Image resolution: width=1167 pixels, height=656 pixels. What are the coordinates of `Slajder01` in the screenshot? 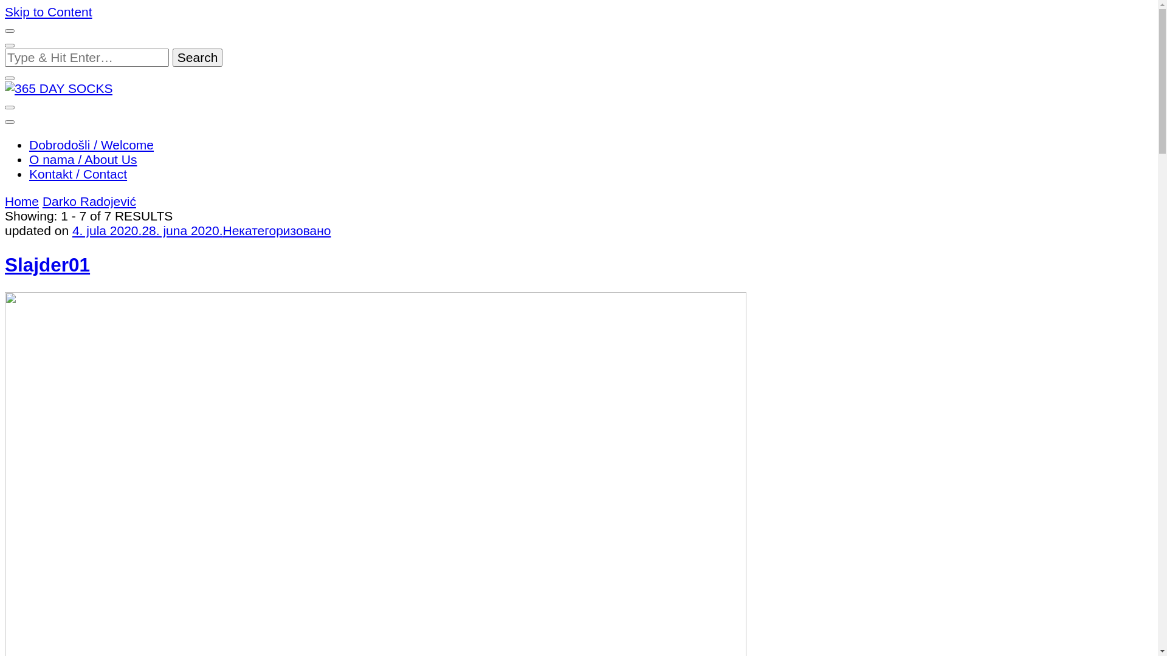 It's located at (47, 265).